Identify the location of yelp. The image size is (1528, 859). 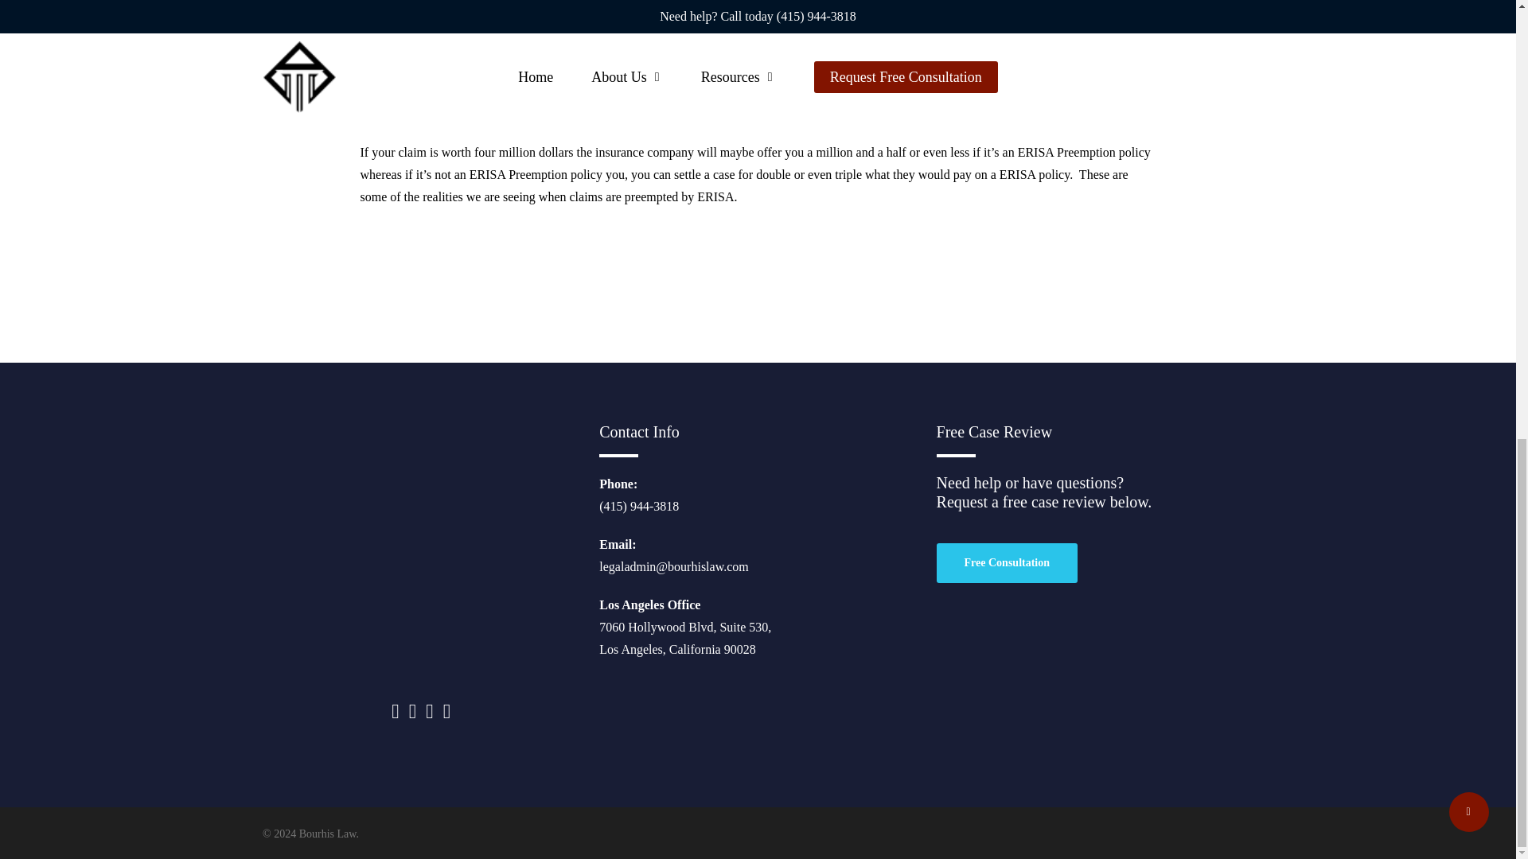
(446, 711).